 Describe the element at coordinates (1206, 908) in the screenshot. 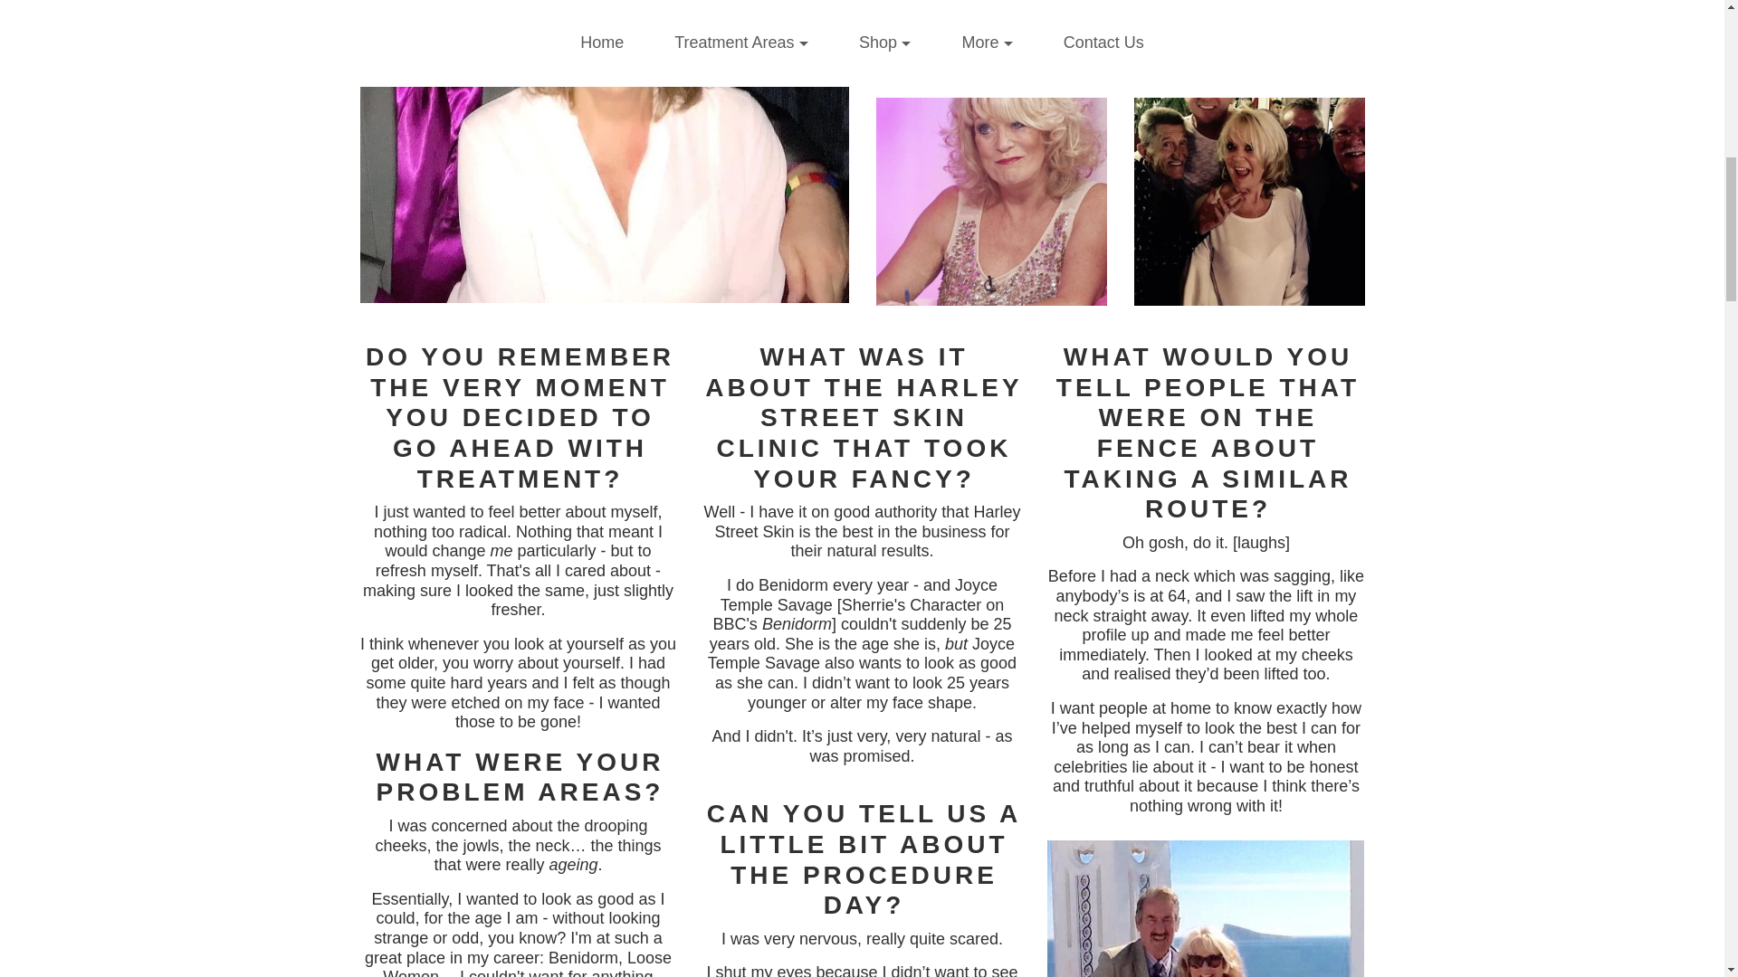

I see `Sherrie Hewson Benidorm` at that location.